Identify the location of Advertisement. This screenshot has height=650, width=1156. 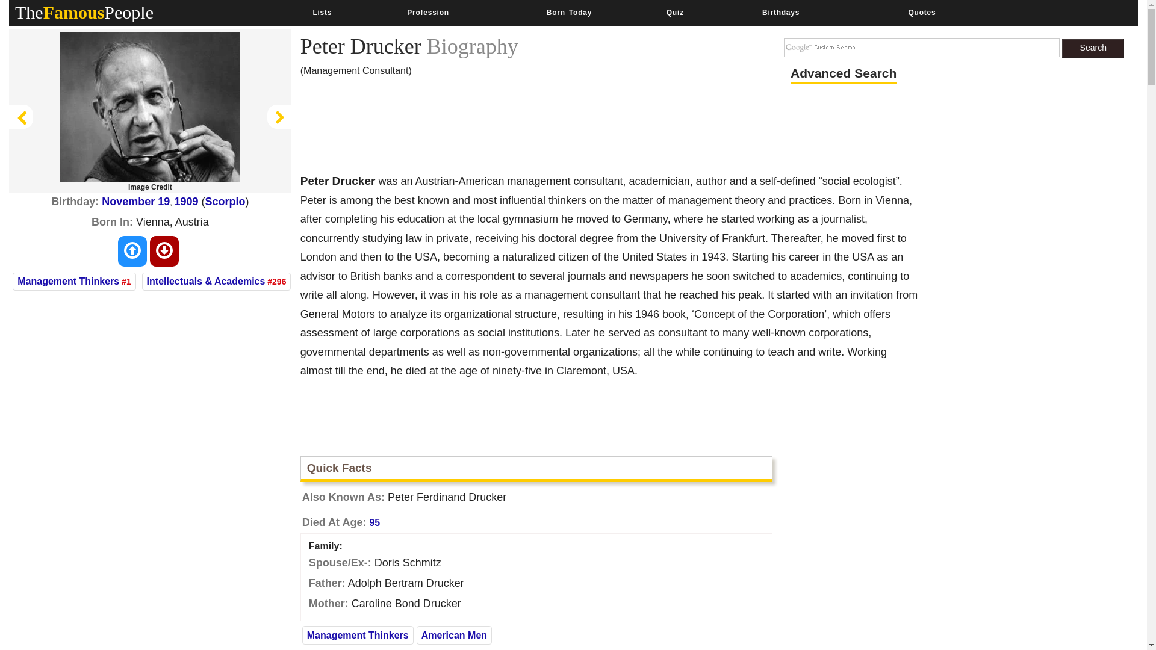
(967, 534).